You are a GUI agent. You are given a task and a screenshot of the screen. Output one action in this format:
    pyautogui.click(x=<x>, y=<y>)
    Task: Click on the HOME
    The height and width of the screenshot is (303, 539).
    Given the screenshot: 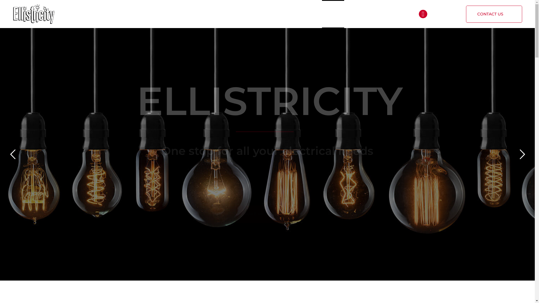 What is the action you would take?
    pyautogui.click(x=333, y=14)
    